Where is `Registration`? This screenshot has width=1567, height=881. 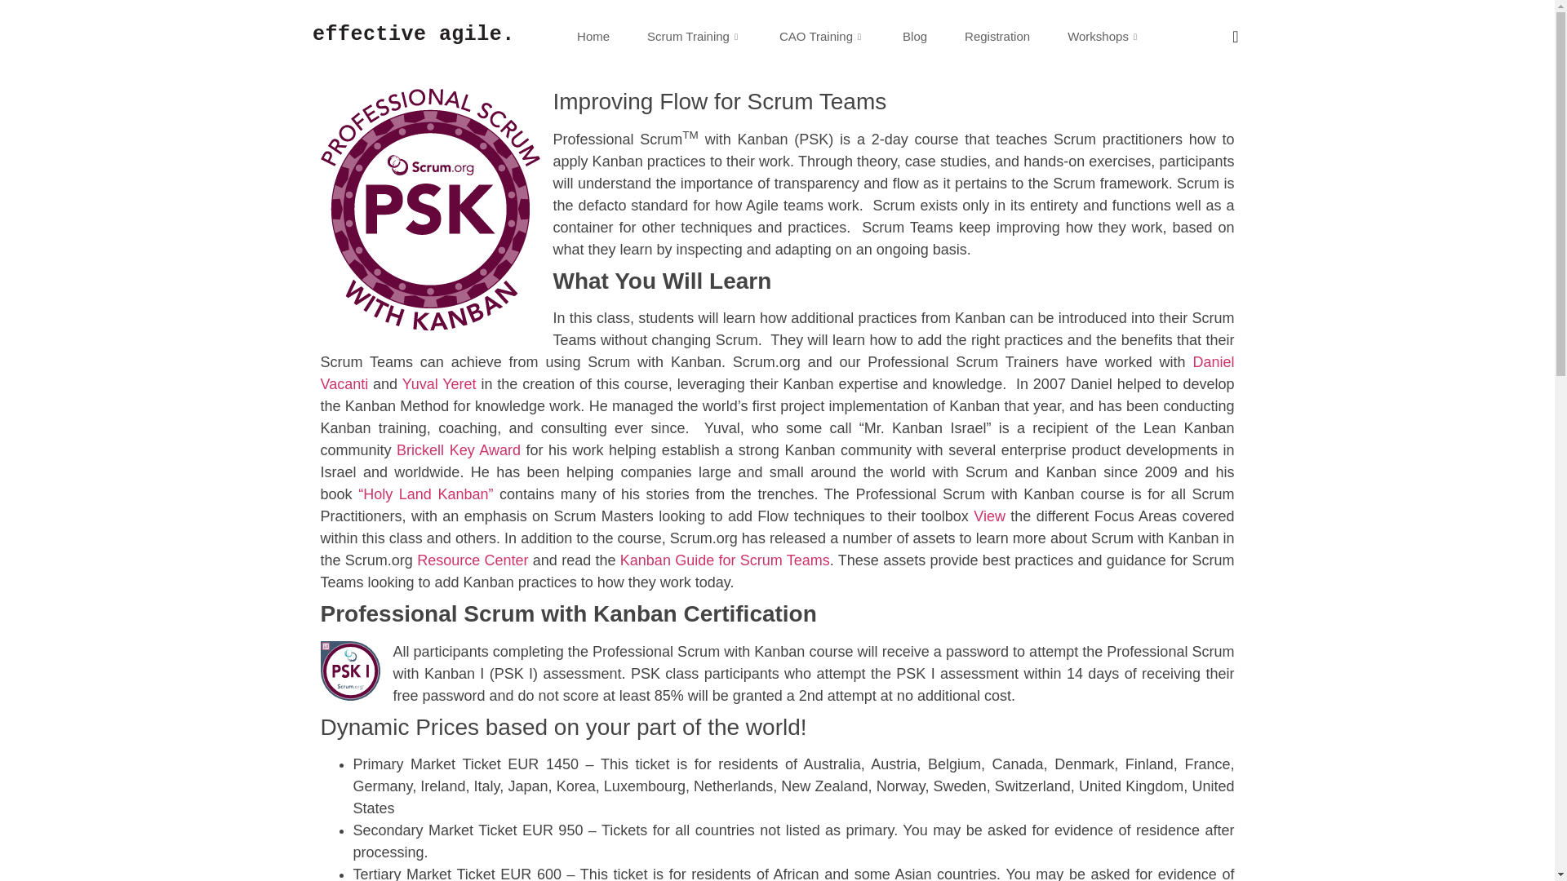
Registration is located at coordinates (997, 36).